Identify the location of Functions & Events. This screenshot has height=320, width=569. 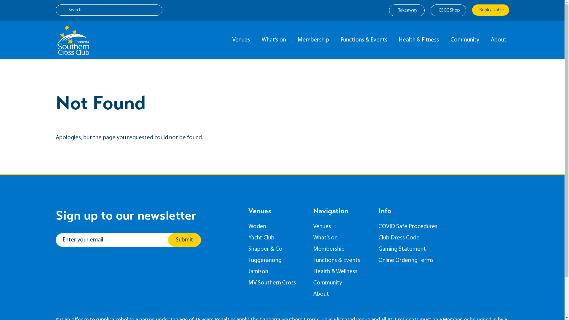
(365, 40).